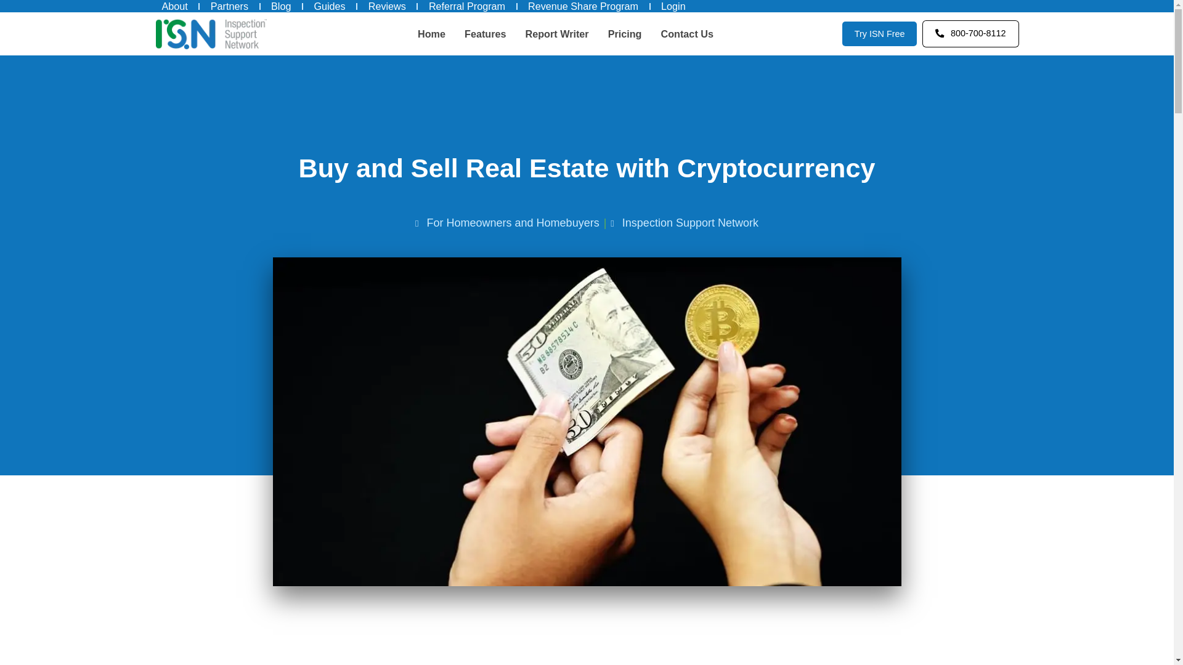 This screenshot has width=1183, height=665. What do you see at coordinates (229, 6) in the screenshot?
I see `Partners` at bounding box center [229, 6].